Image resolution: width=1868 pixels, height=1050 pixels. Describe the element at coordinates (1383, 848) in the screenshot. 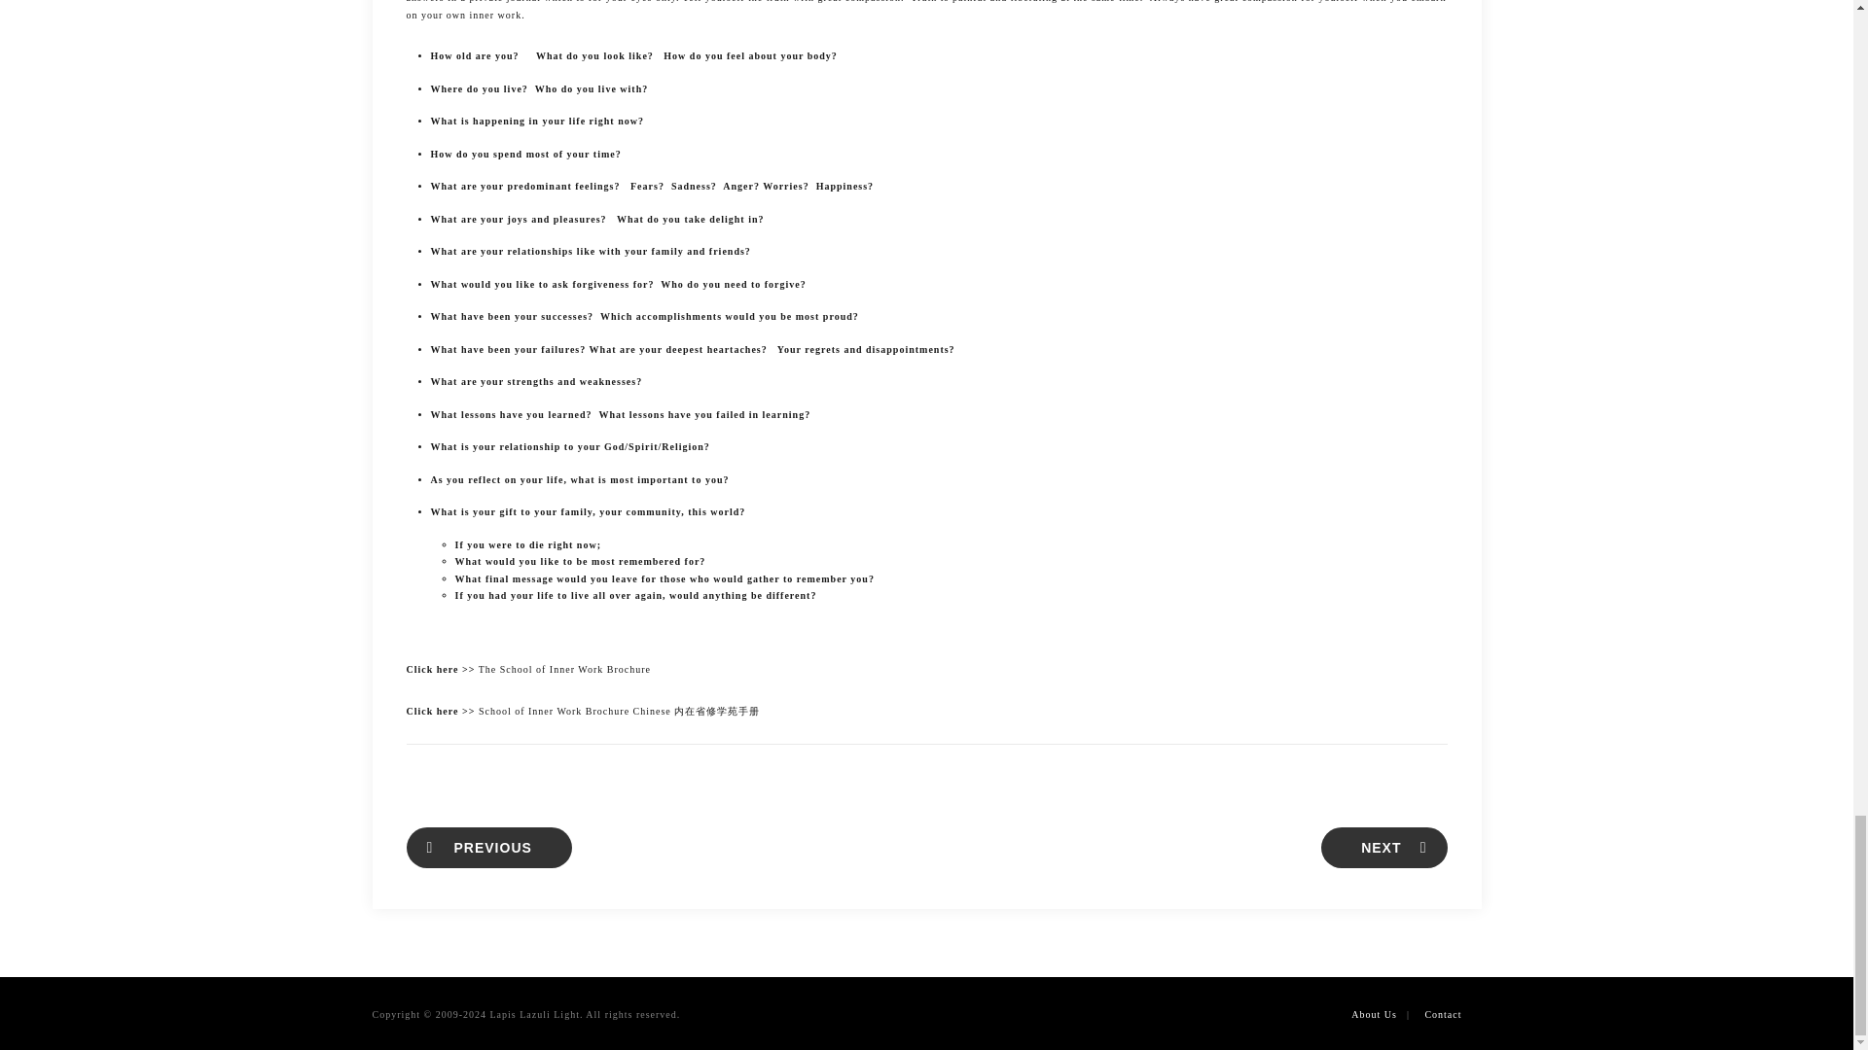

I see `NEXT` at that location.